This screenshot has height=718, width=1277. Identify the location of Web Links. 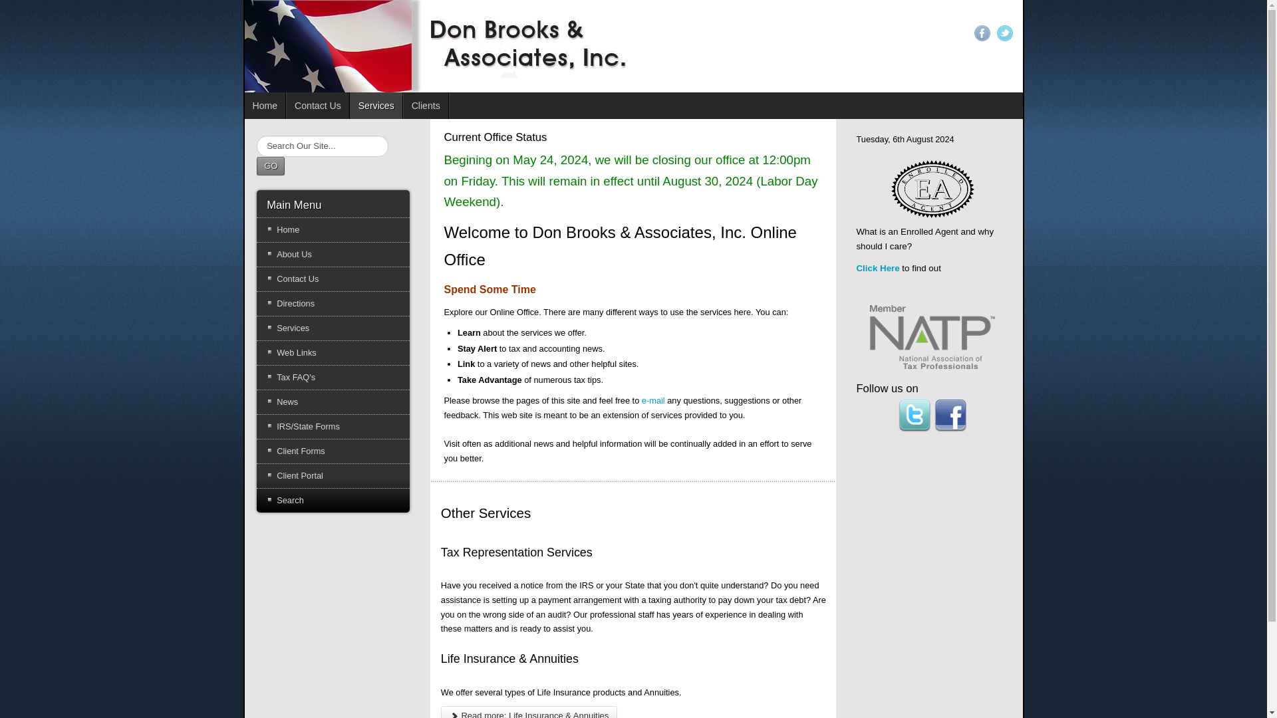
(333, 352).